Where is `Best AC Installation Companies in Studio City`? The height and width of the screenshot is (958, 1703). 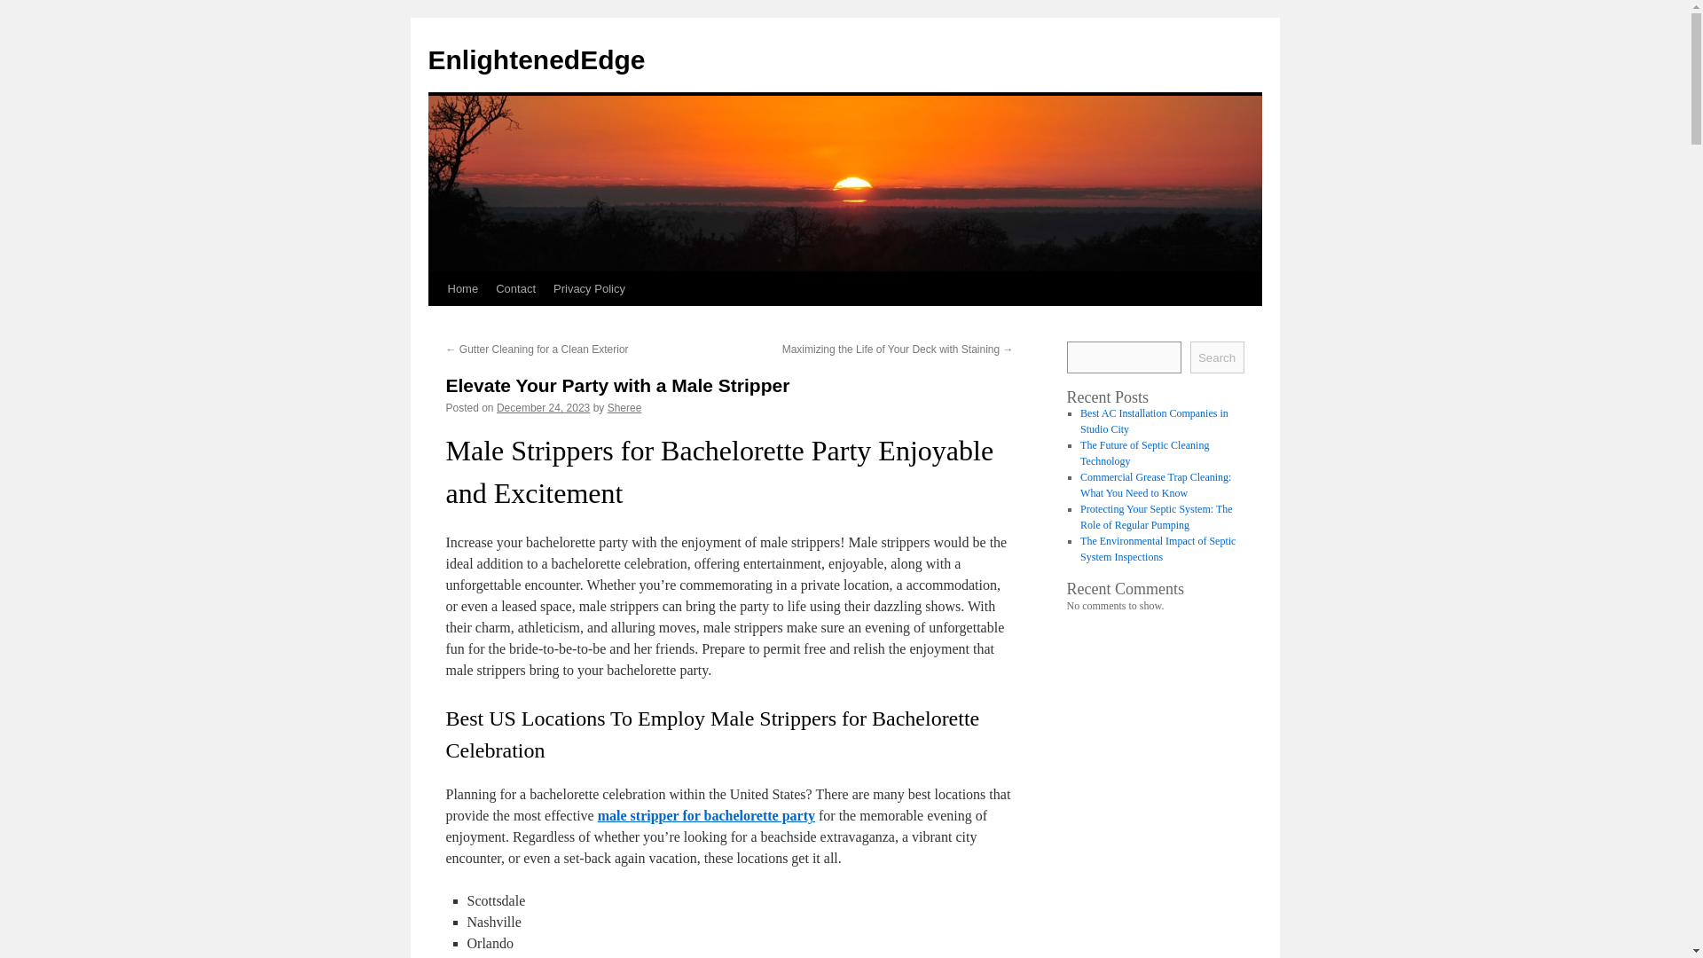 Best AC Installation Companies in Studio City is located at coordinates (1153, 421).